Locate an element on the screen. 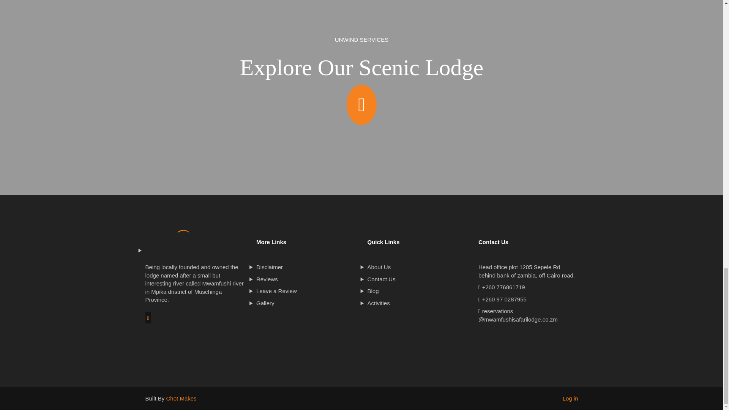 The width and height of the screenshot is (729, 410). Leave a Review is located at coordinates (306, 291).